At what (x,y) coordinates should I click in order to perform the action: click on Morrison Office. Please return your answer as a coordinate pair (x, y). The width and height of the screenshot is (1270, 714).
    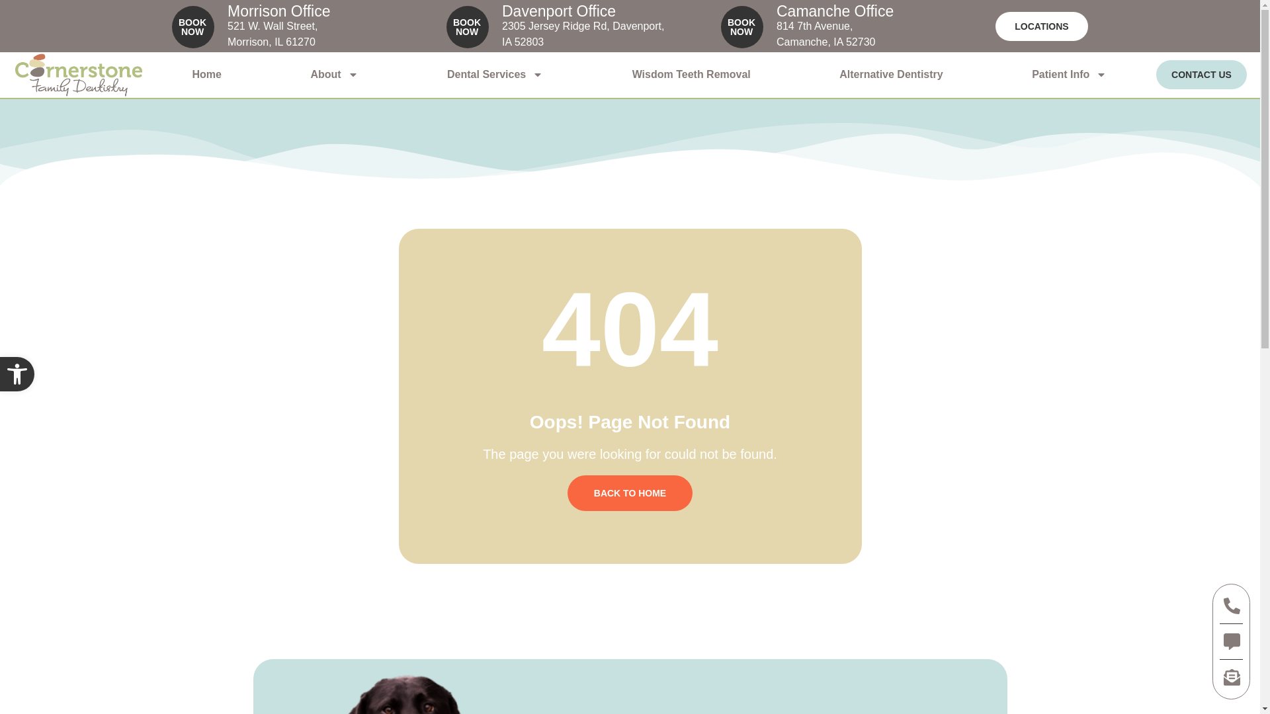
    Looking at the image, I should click on (17, 374).